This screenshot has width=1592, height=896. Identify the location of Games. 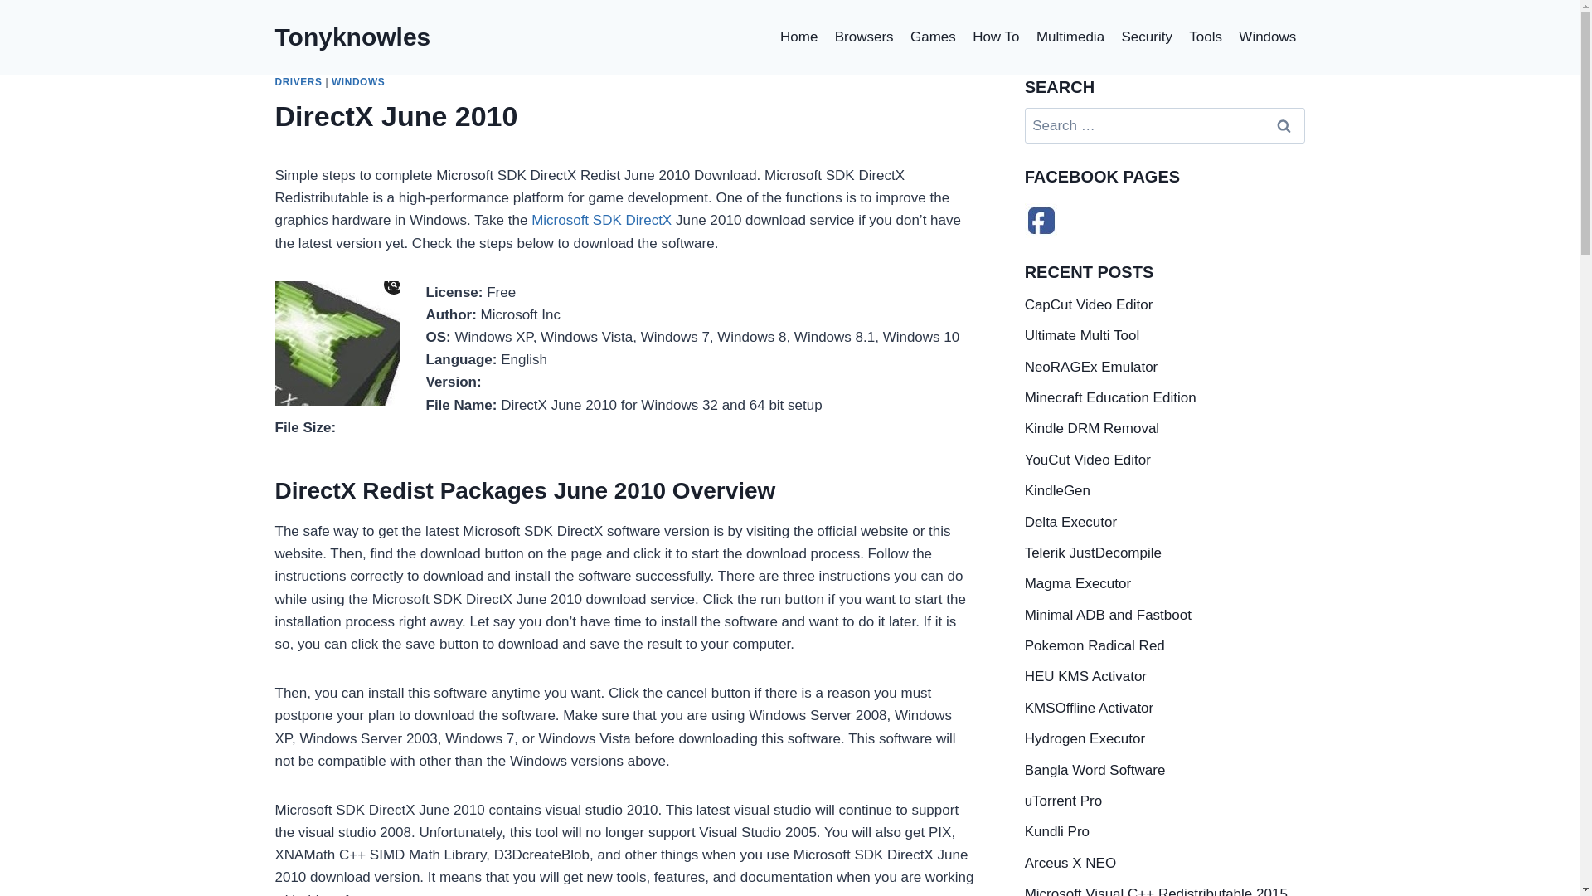
(934, 37).